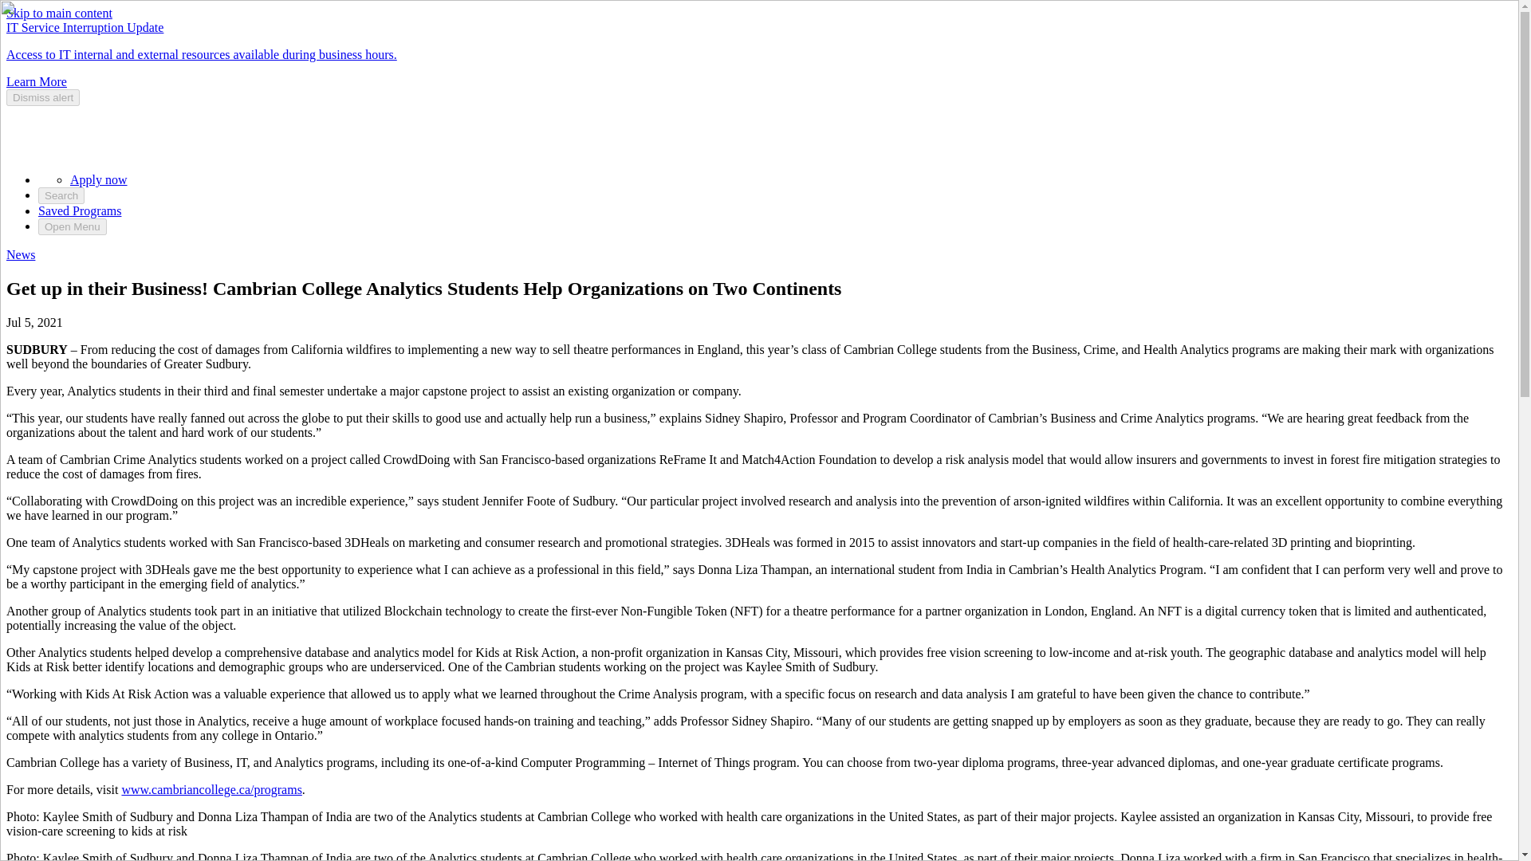  What do you see at coordinates (73, 226) in the screenshot?
I see `Open Menu` at bounding box center [73, 226].